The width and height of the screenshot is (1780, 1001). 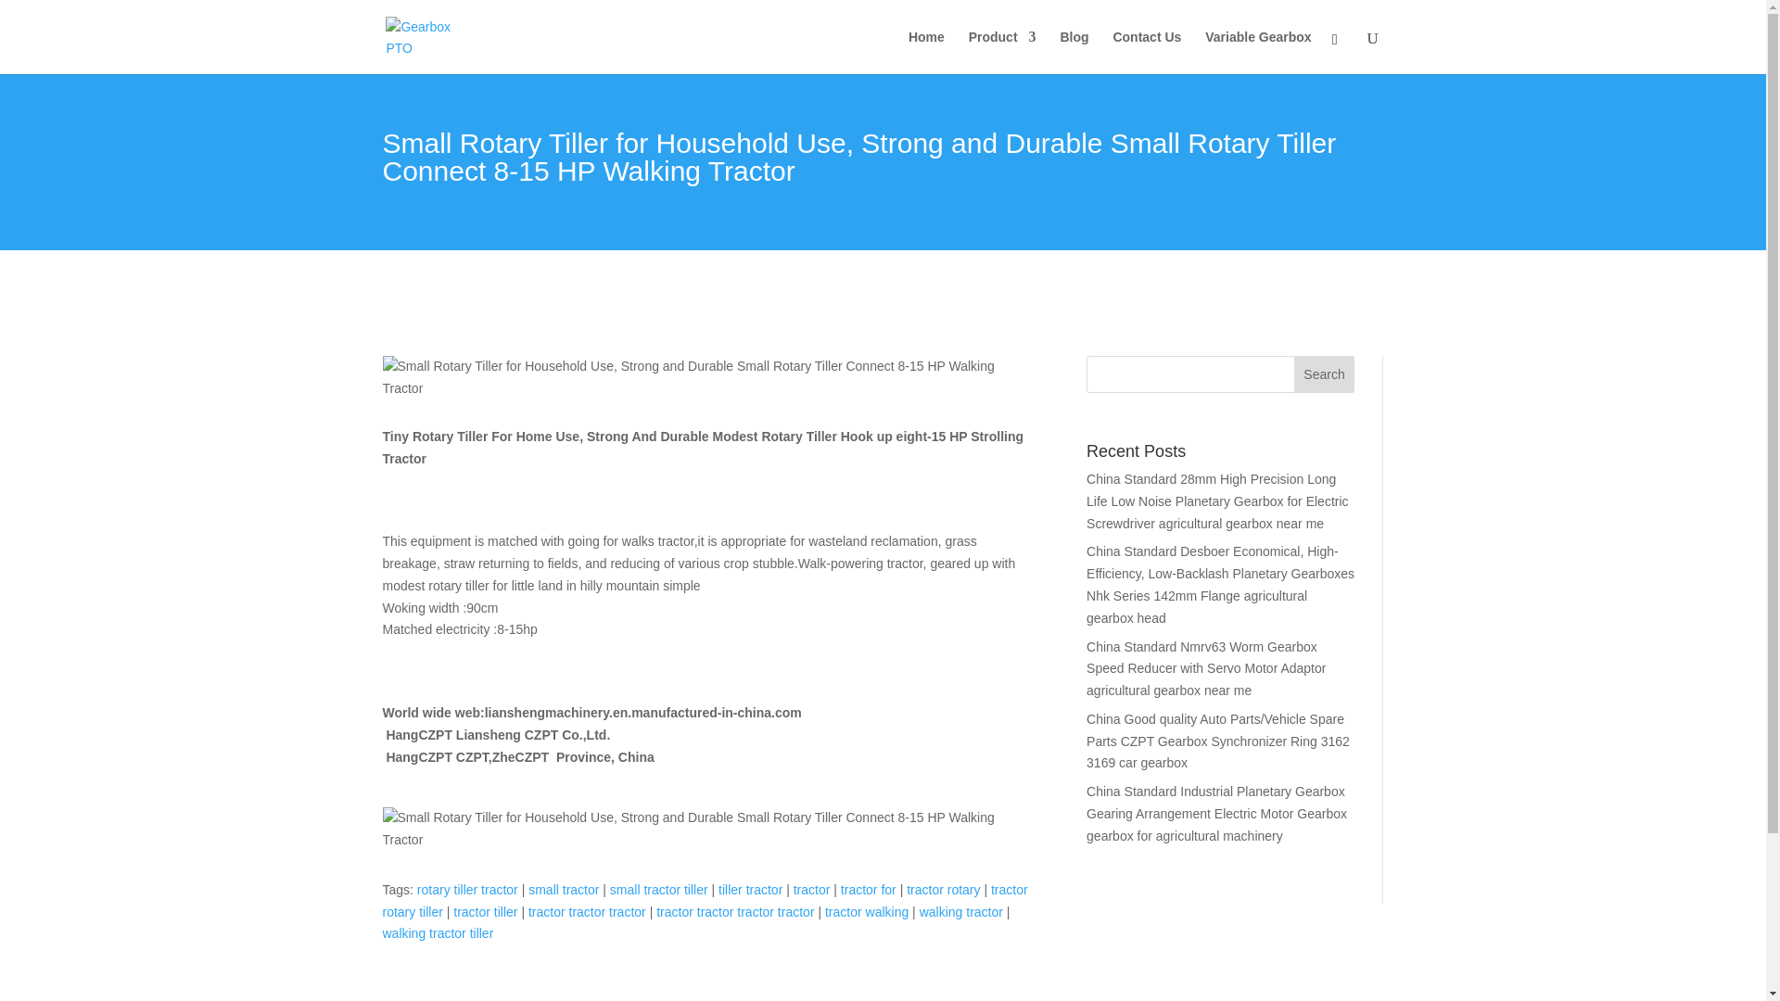 I want to click on tractor tractor tractor, so click(x=587, y=912).